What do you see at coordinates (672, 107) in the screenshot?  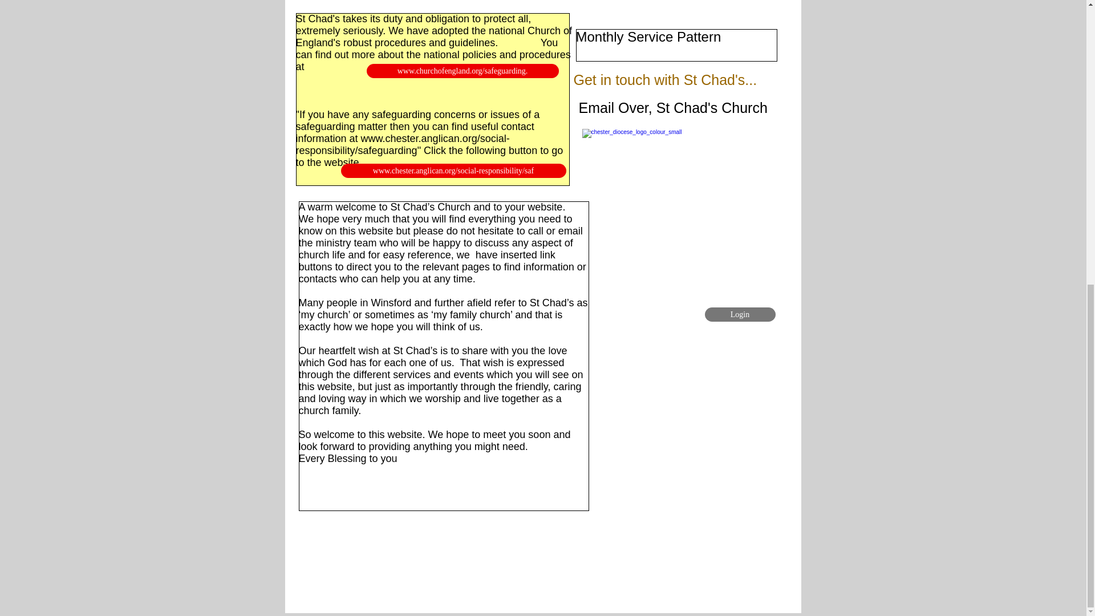 I see `Email Over, St Chad's Church` at bounding box center [672, 107].